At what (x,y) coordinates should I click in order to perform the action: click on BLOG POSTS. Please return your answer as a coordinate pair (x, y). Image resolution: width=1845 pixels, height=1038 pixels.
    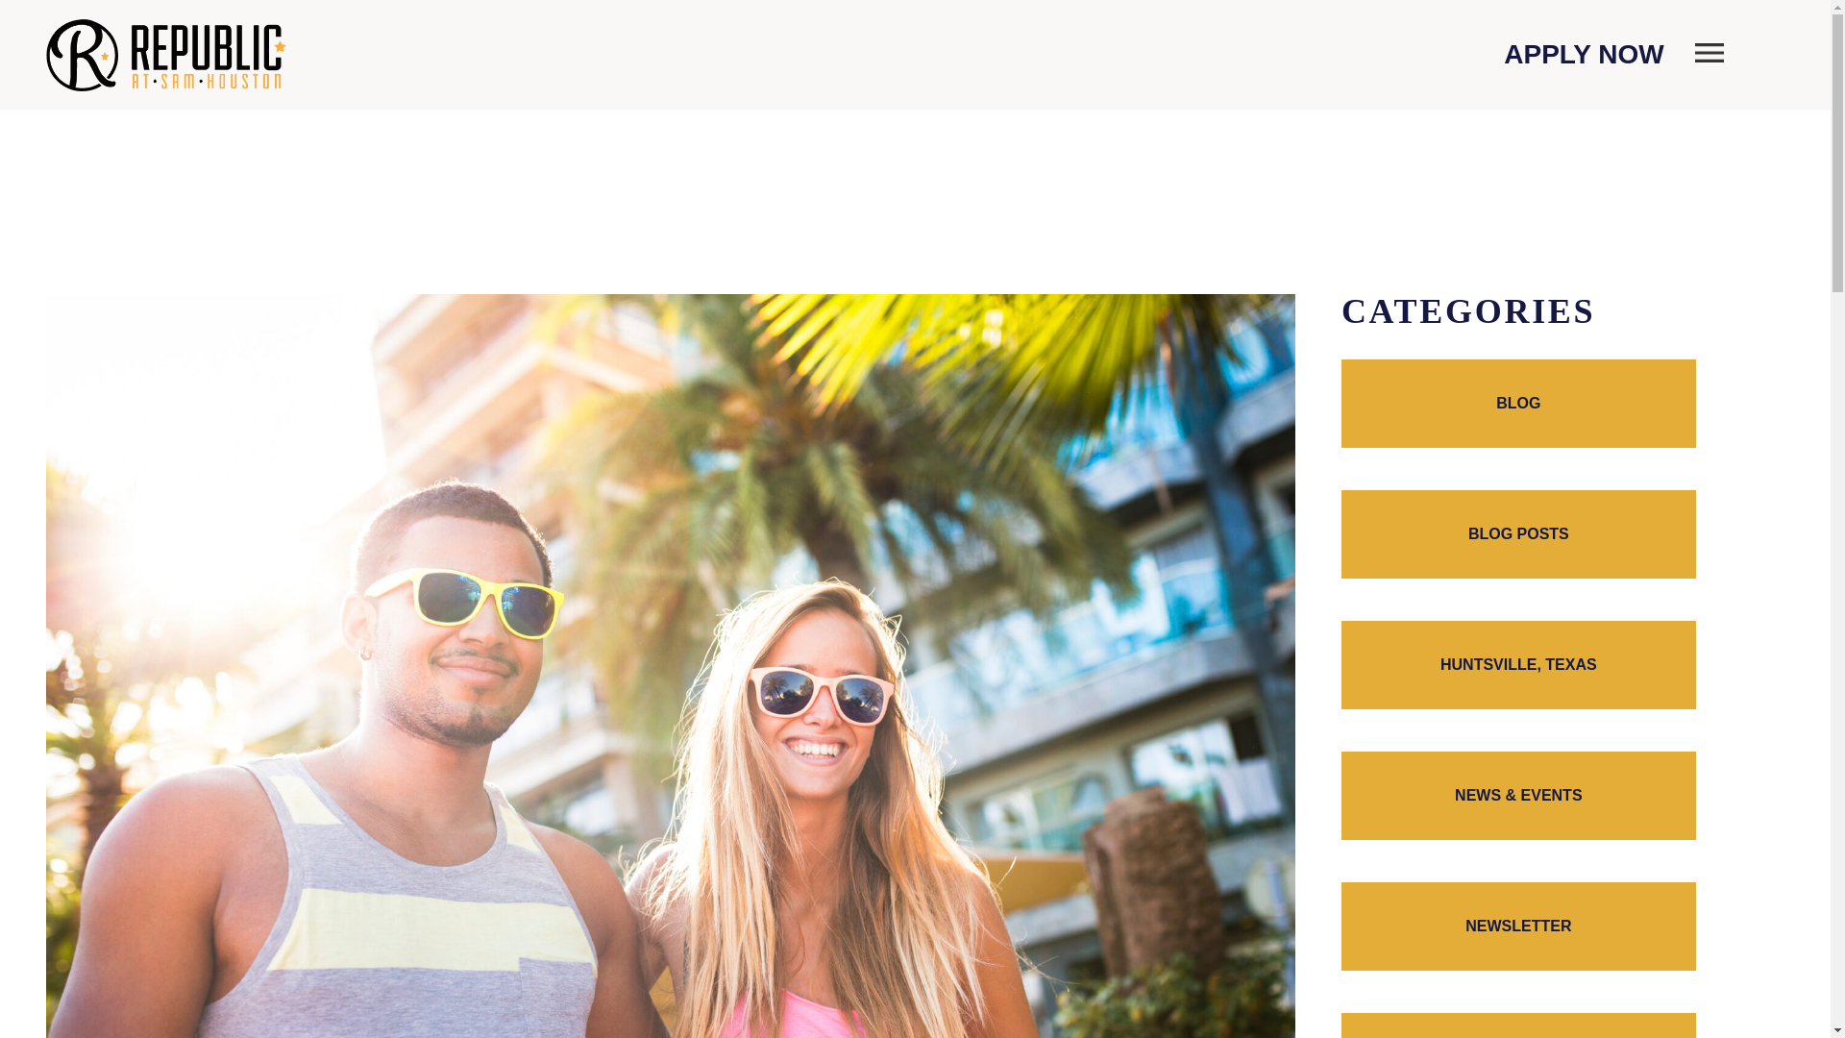
    Looking at the image, I should click on (1518, 533).